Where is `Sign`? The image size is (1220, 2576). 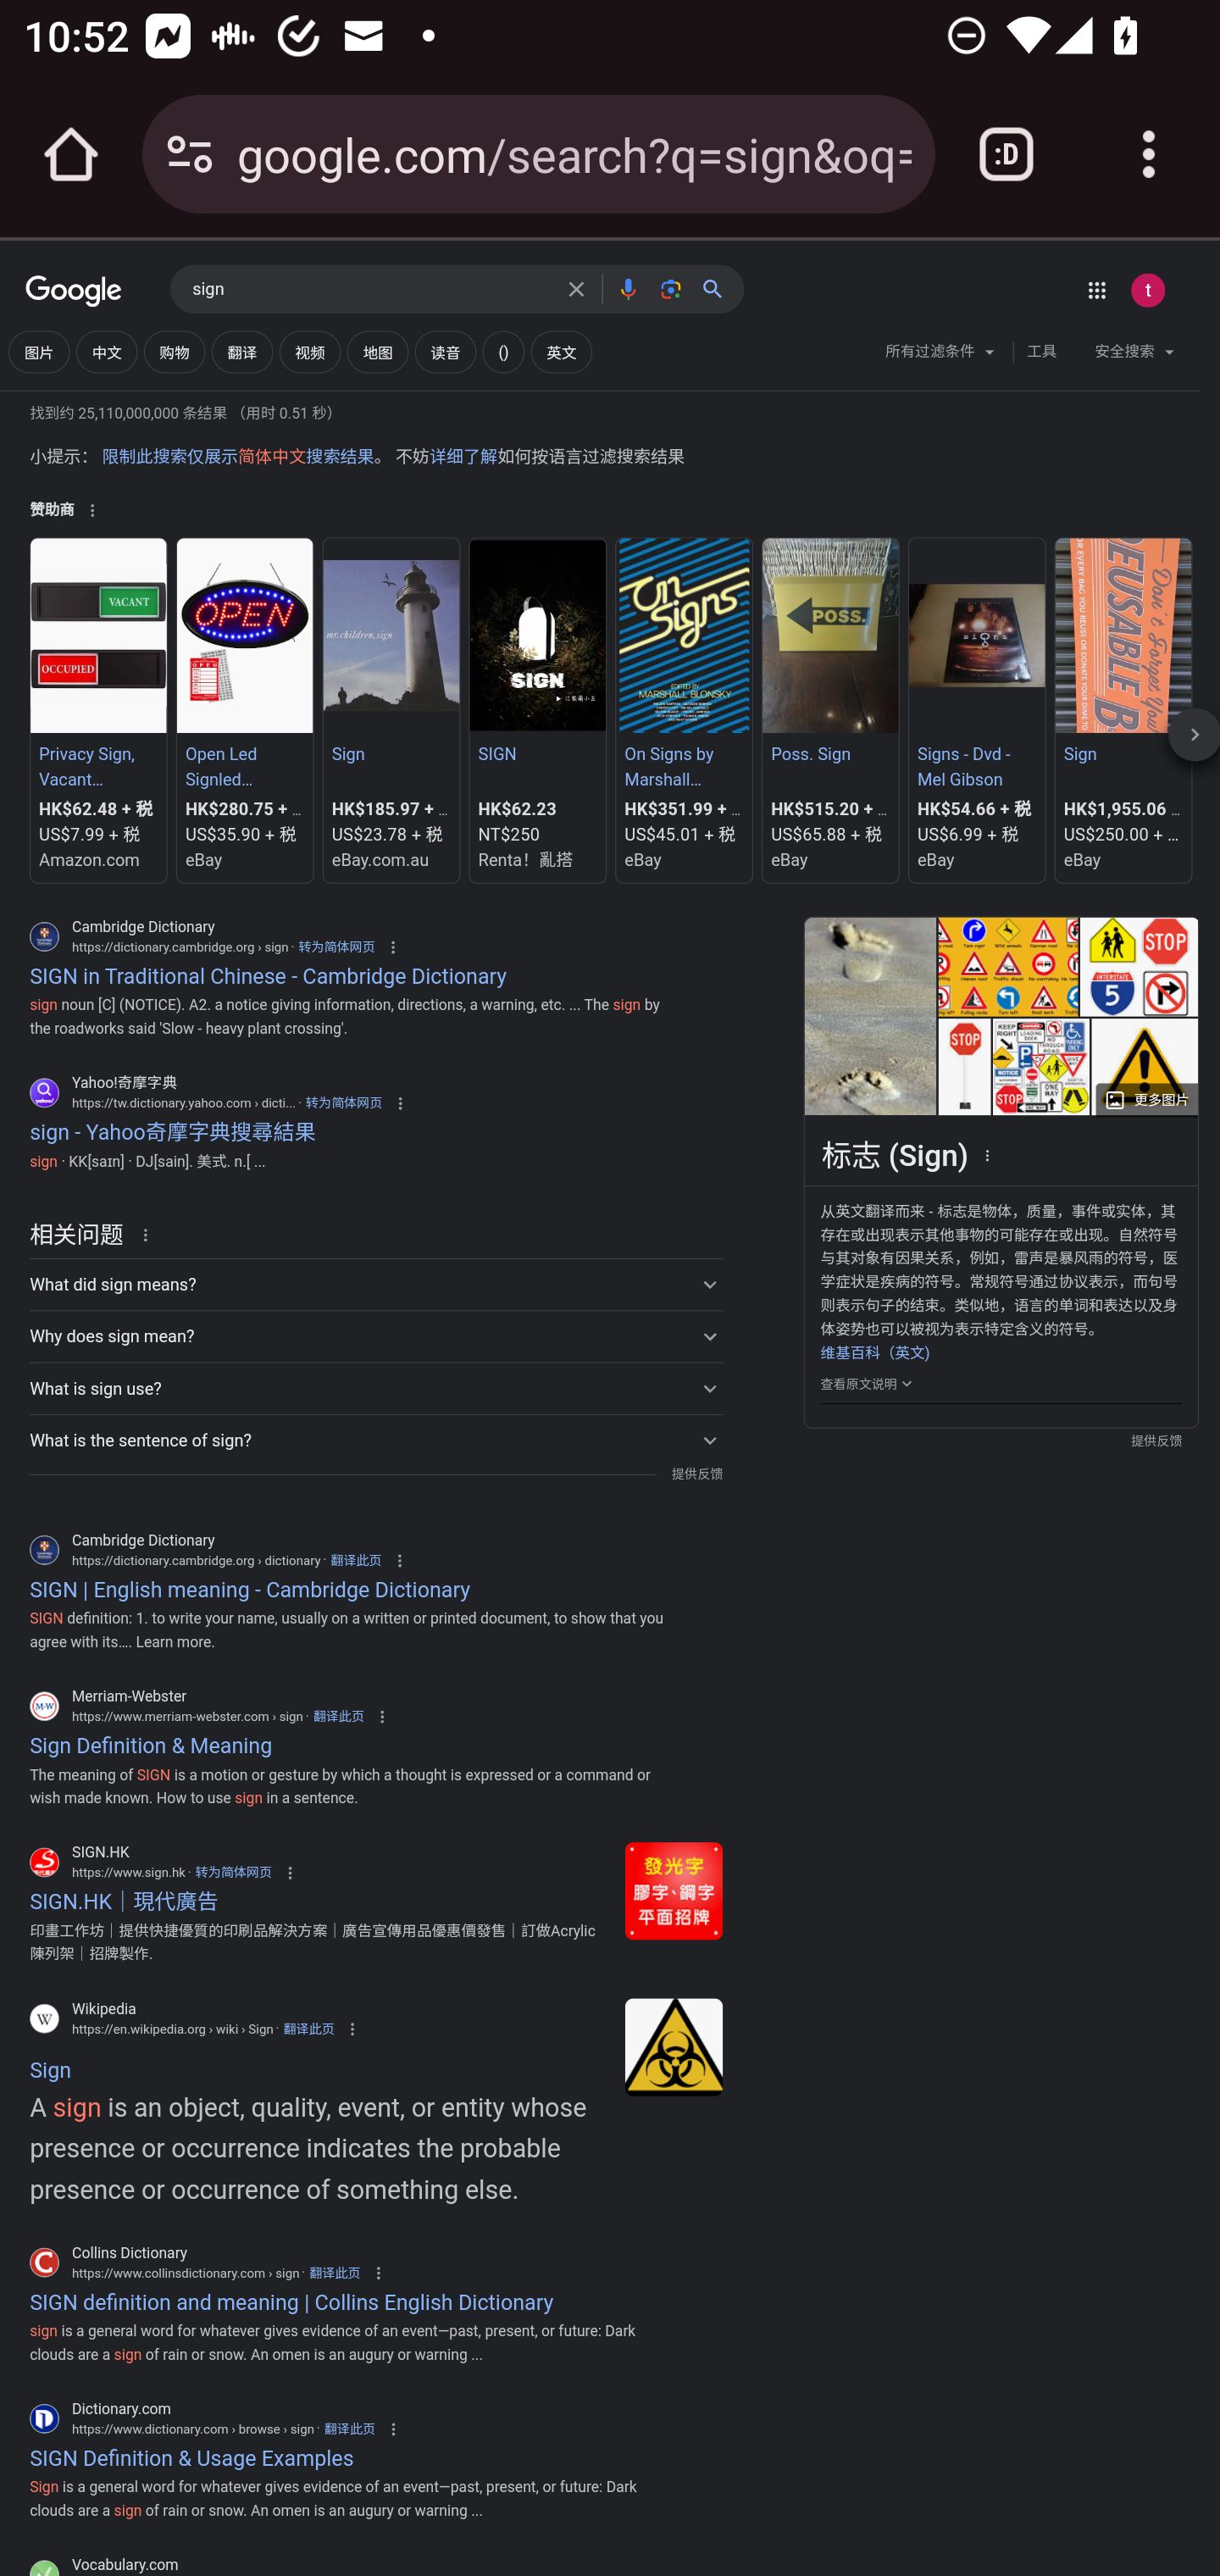
Sign is located at coordinates (1122, 754).